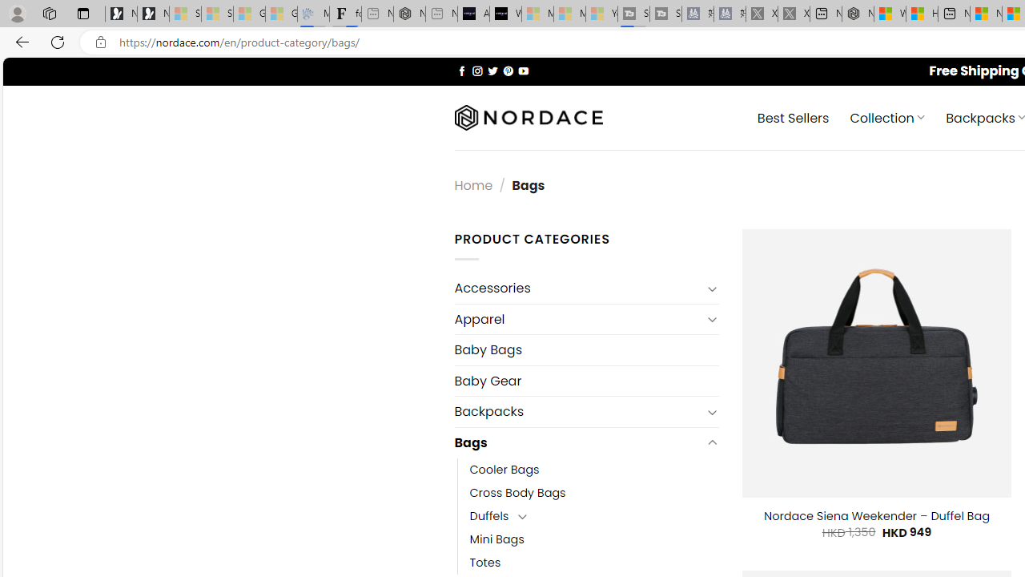 The height and width of the screenshot is (577, 1025). What do you see at coordinates (517, 492) in the screenshot?
I see `Cross Body Bags` at bounding box center [517, 492].